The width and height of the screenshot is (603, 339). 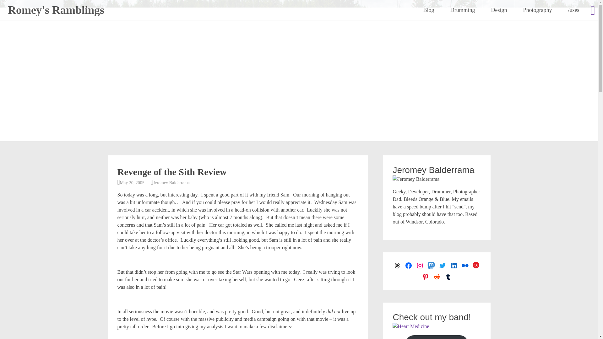 What do you see at coordinates (476, 265) in the screenshot?
I see `Last.fm` at bounding box center [476, 265].